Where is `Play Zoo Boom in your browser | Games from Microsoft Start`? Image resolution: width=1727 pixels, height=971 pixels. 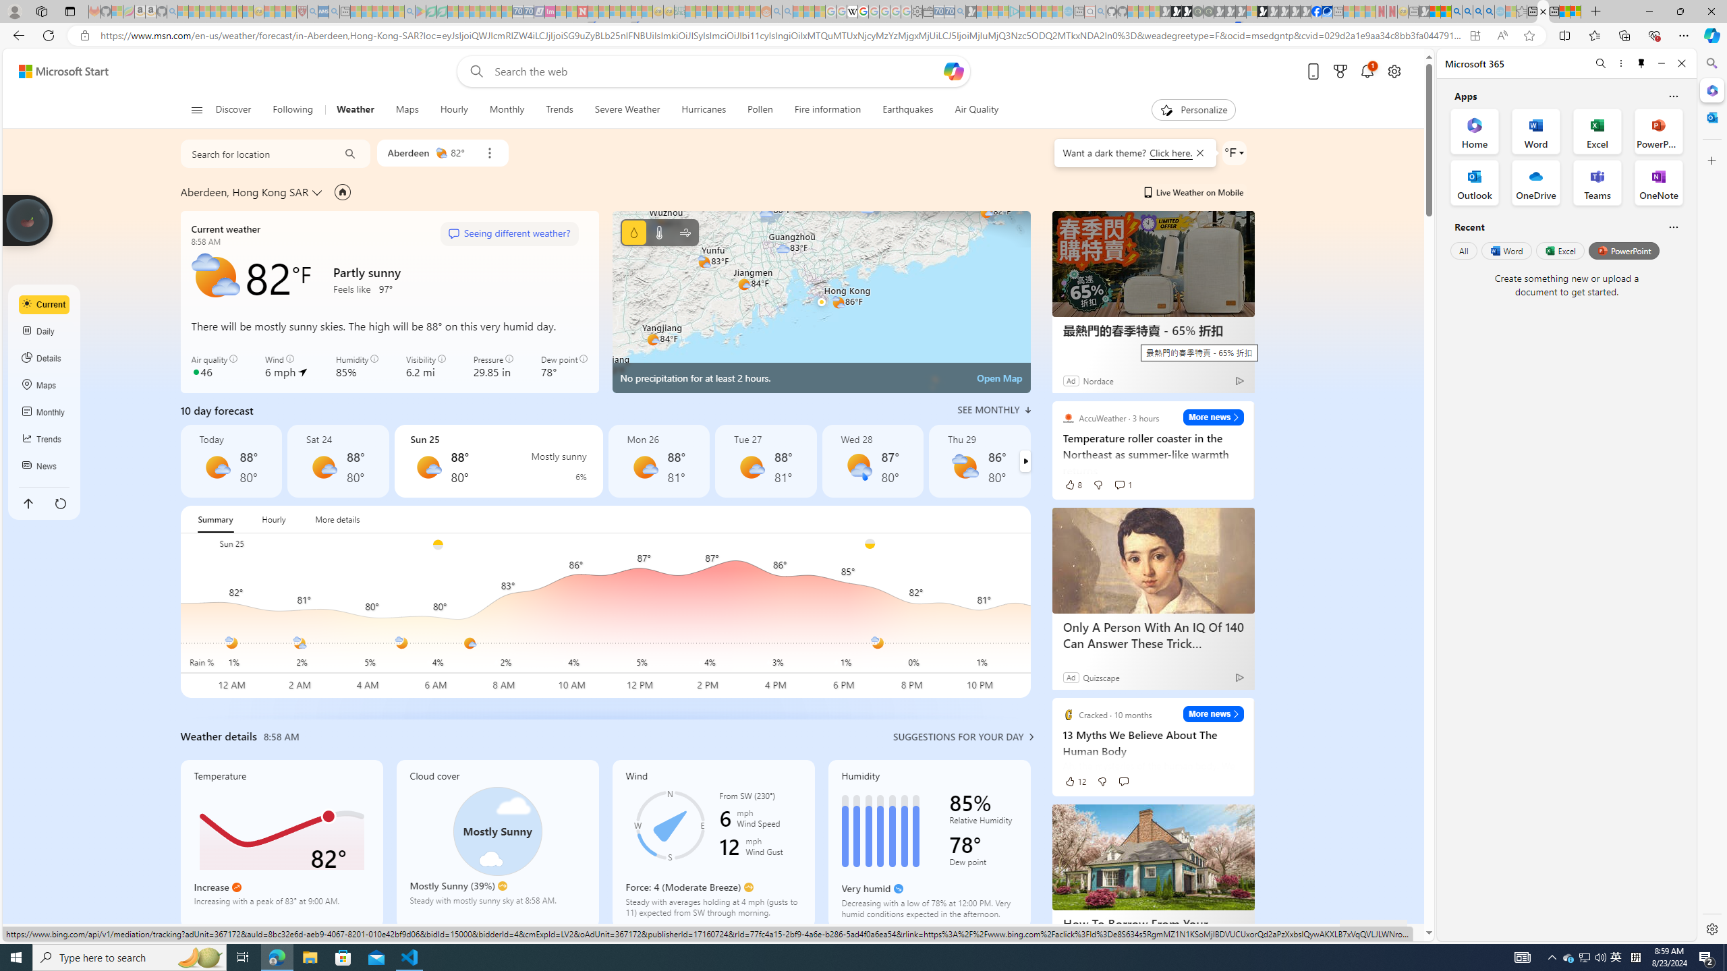
Play Zoo Boom in your browser | Games from Microsoft Start is located at coordinates (1177, 11).